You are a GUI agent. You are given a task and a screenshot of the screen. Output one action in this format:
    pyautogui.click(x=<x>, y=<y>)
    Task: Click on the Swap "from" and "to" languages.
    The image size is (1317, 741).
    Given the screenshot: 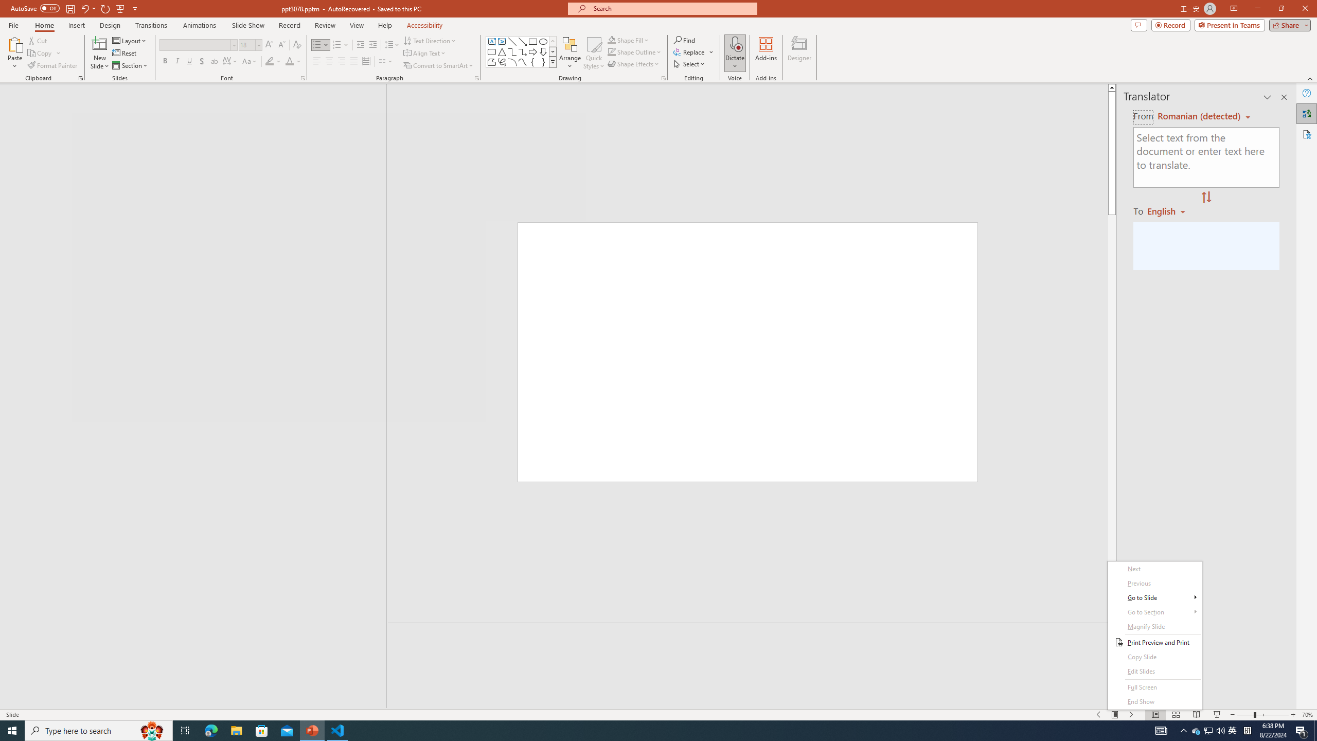 What is the action you would take?
    pyautogui.click(x=1206, y=198)
    